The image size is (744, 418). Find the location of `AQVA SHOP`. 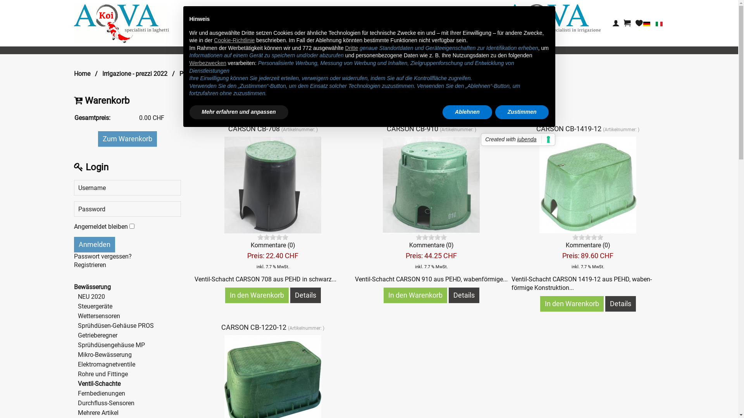

AQVA SHOP is located at coordinates (369, 23).